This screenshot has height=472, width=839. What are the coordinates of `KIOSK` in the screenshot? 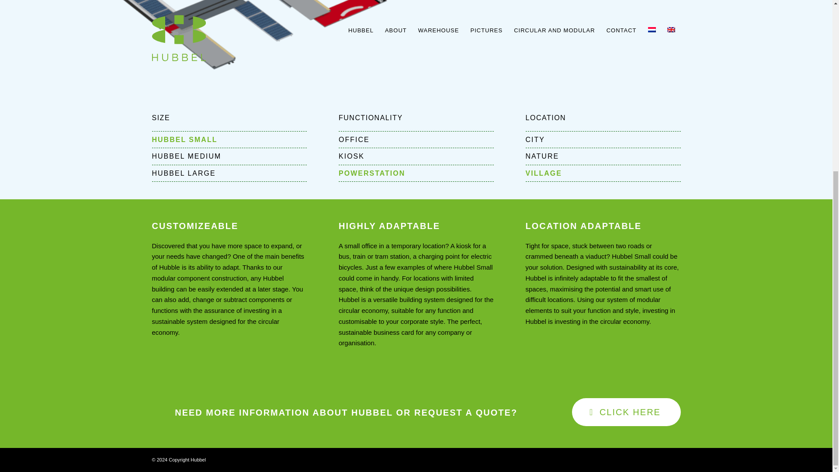 It's located at (416, 156).